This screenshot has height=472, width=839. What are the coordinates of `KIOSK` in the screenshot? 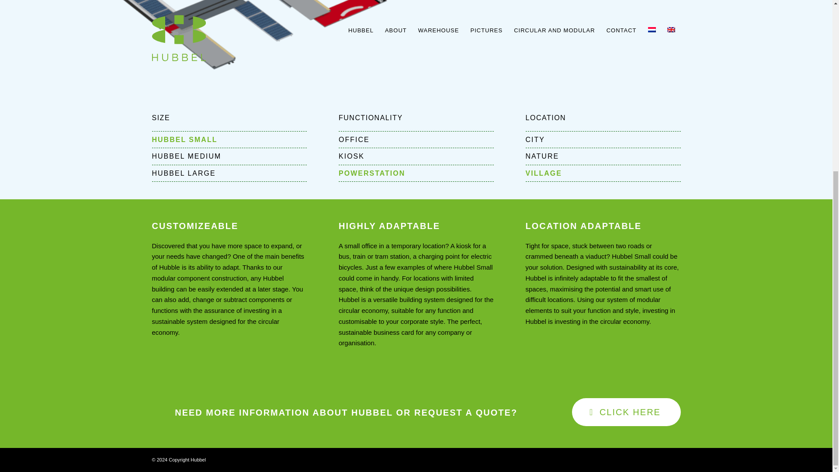 It's located at (416, 156).